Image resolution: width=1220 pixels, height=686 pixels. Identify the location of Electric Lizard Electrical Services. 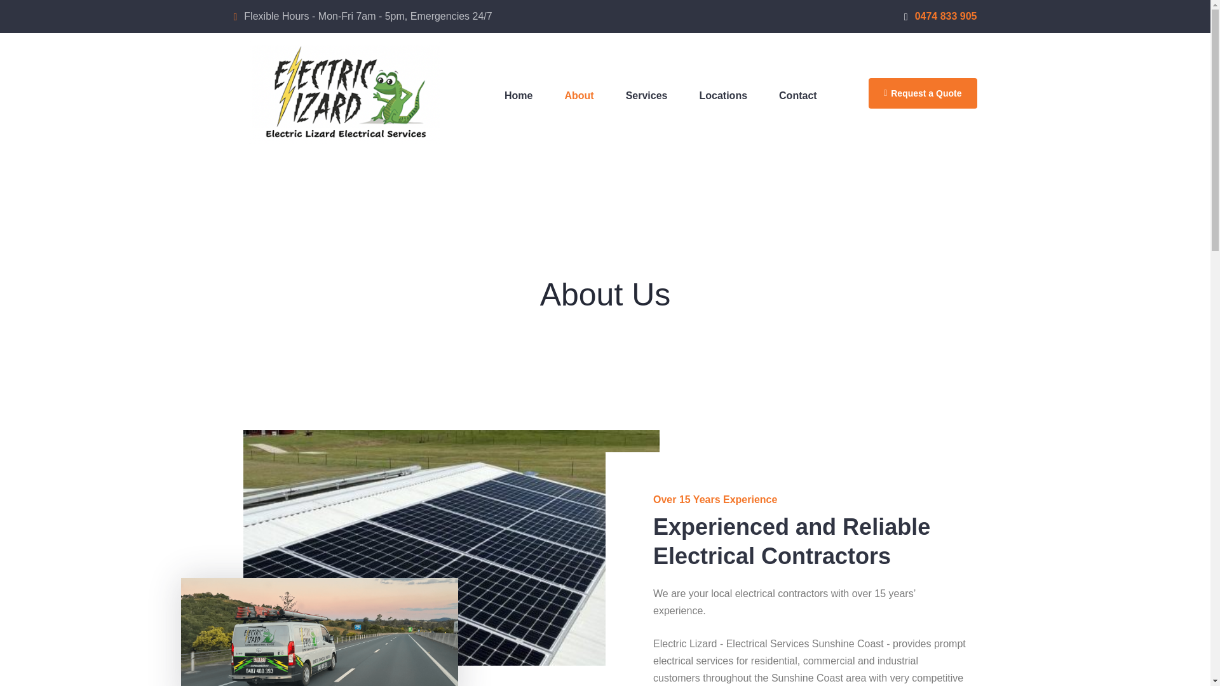
(518, 95).